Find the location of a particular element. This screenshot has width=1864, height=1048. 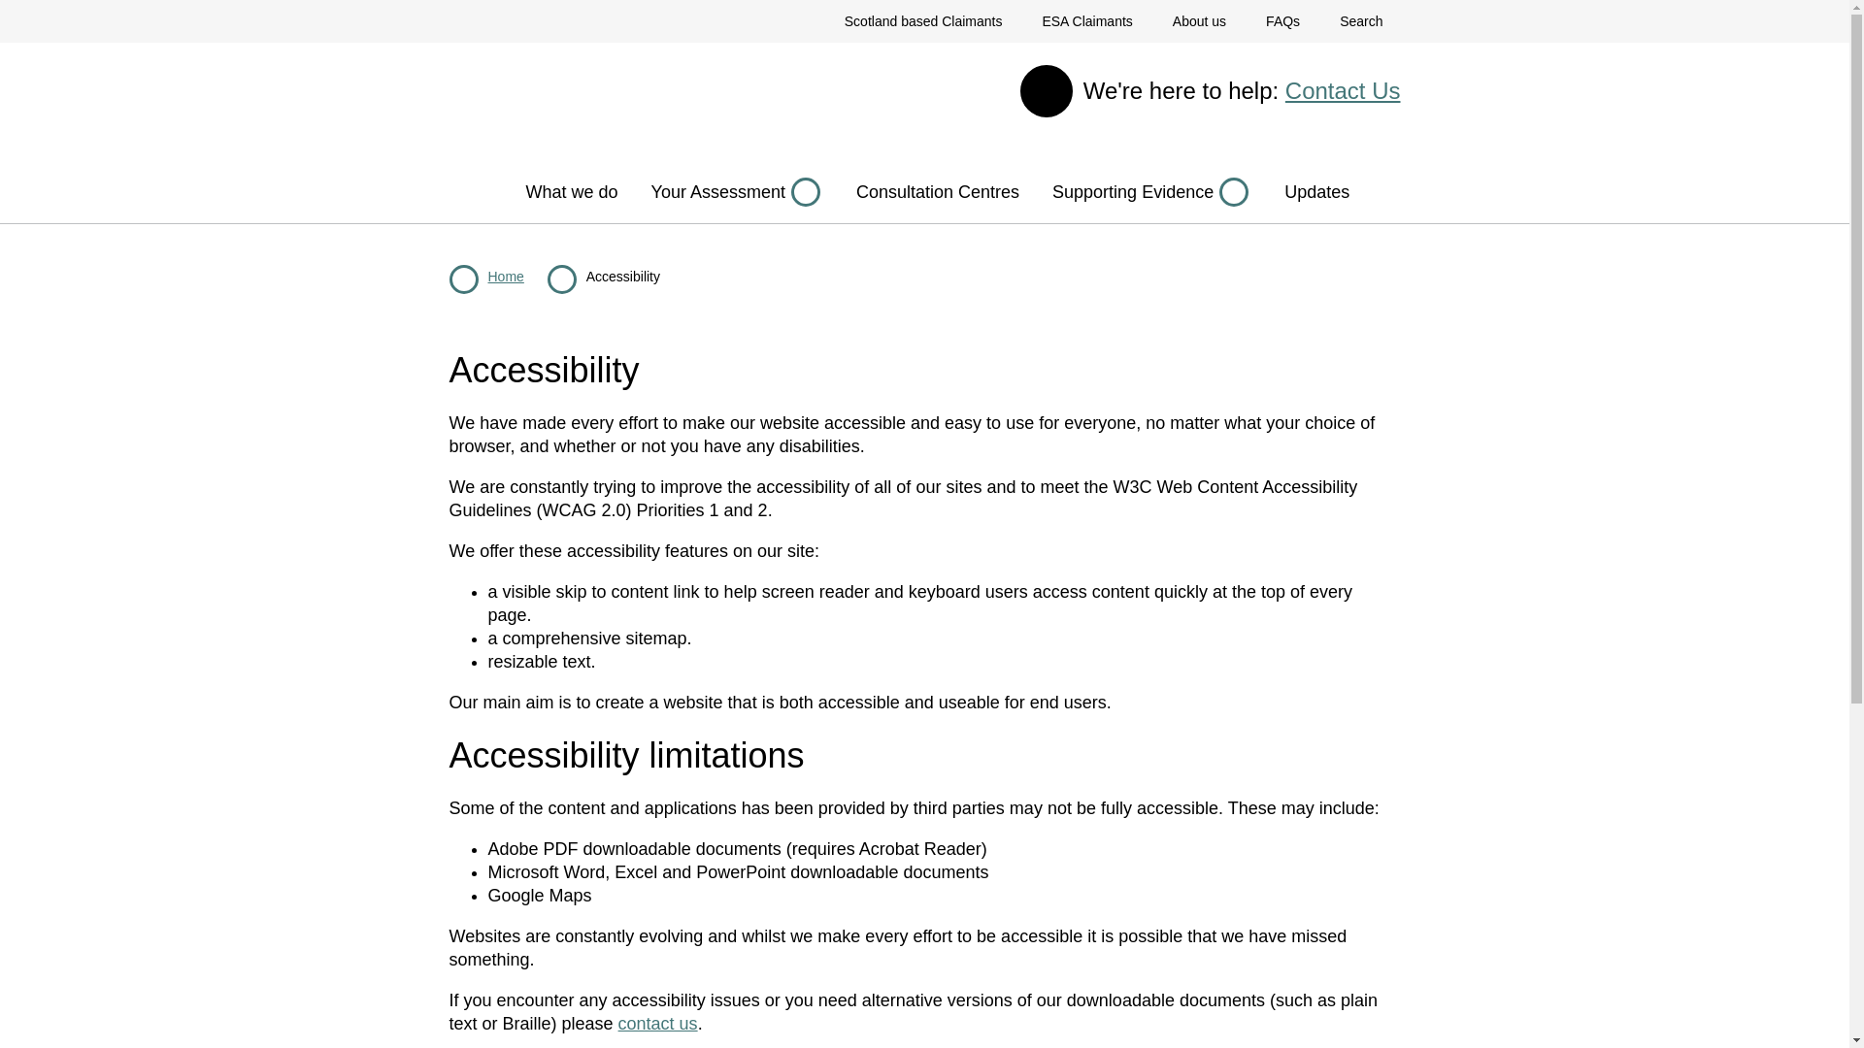

Home is located at coordinates (505, 276).